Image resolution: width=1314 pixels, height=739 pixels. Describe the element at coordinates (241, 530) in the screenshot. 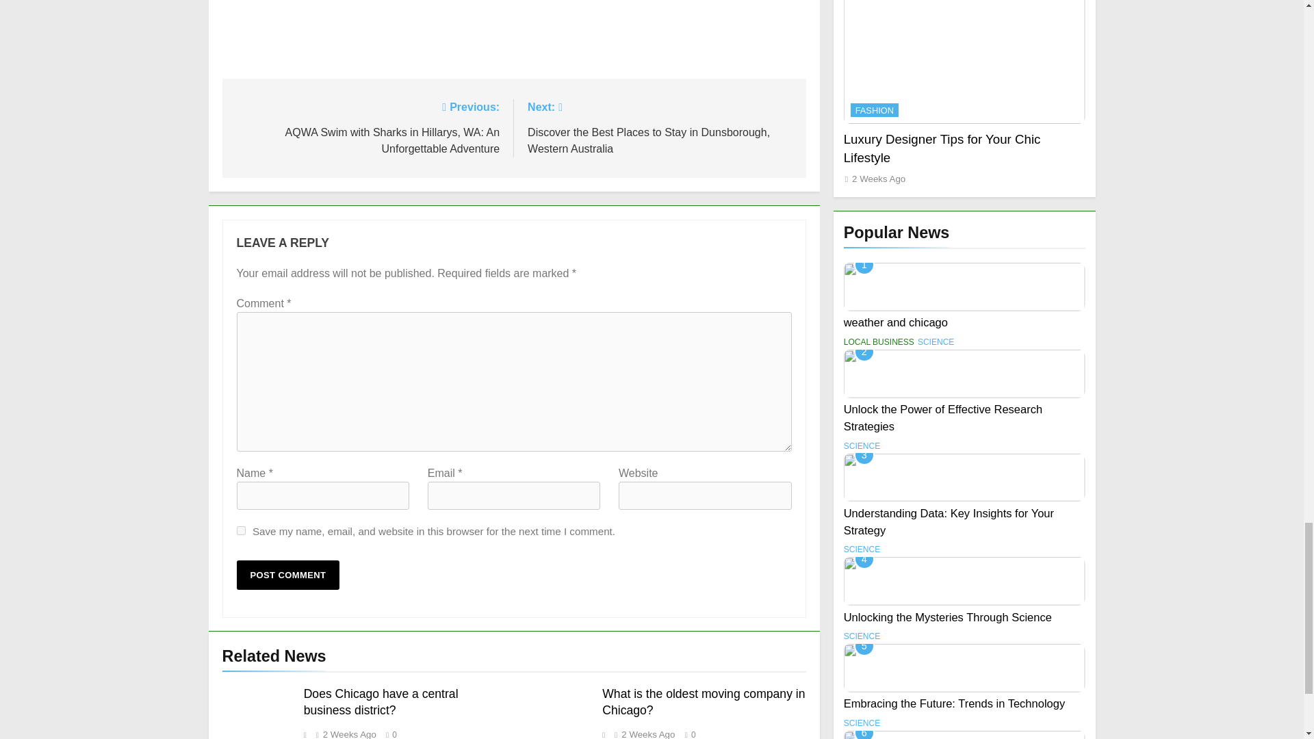

I see `yes` at that location.